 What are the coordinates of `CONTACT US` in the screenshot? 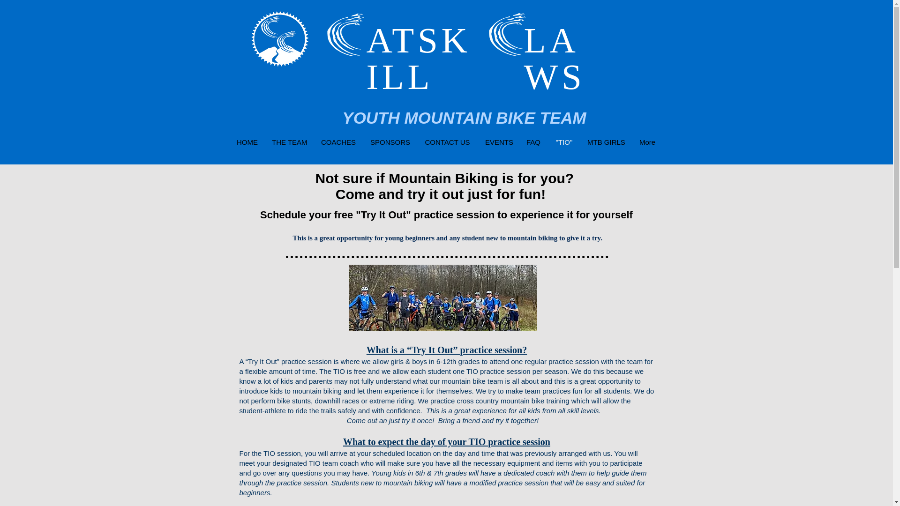 It's located at (447, 142).